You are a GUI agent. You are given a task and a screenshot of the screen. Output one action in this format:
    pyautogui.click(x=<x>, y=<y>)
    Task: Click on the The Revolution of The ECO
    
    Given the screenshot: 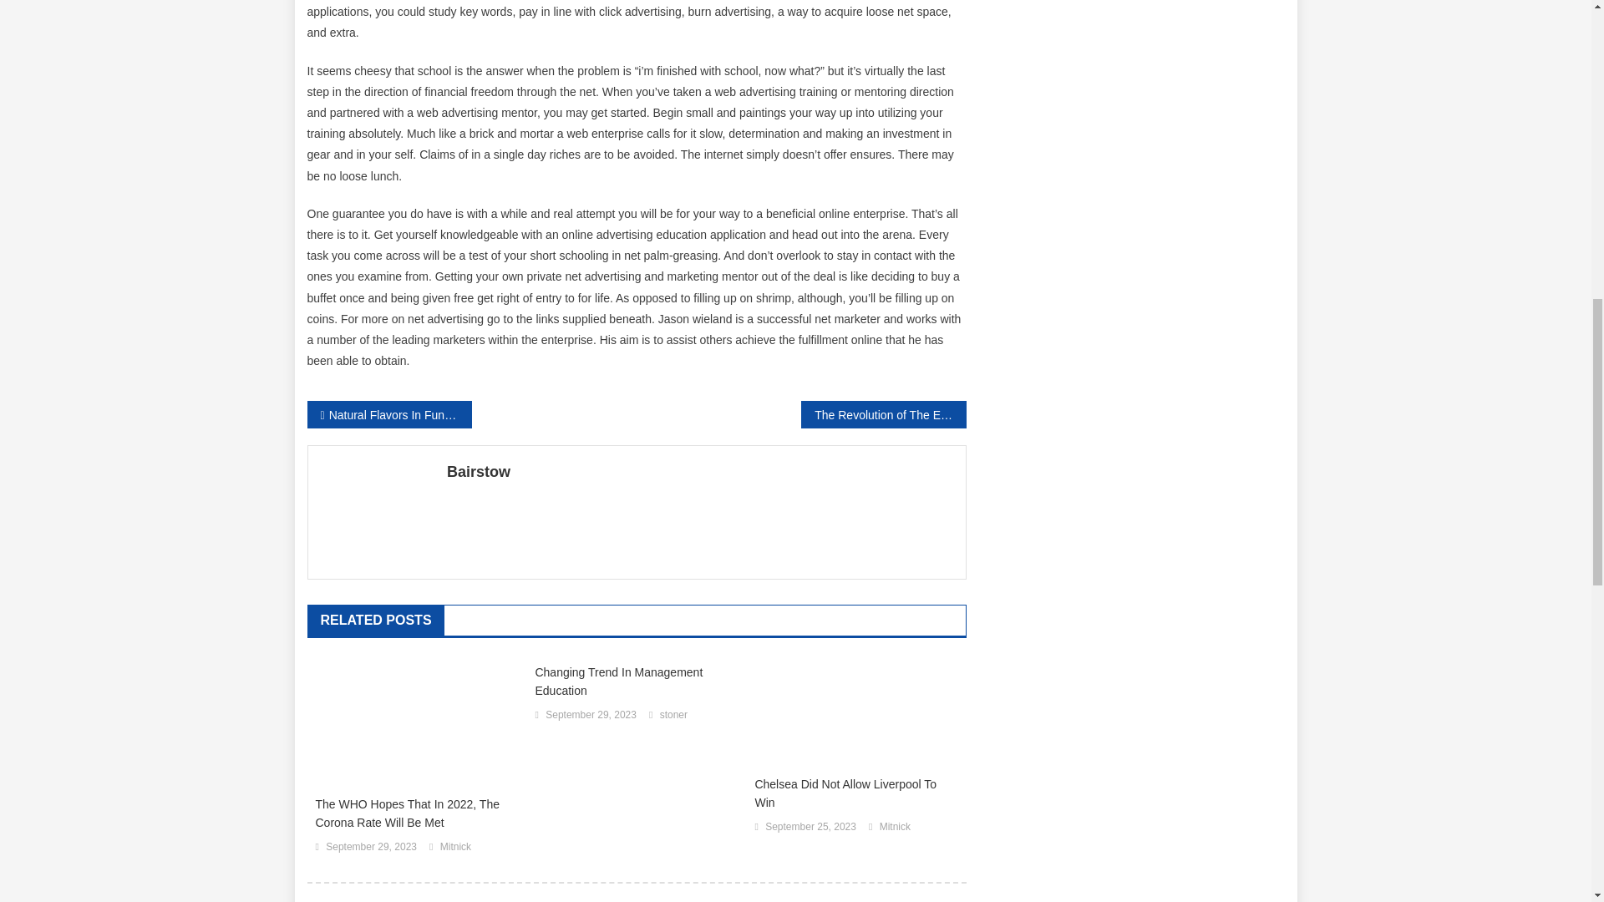 What is the action you would take?
    pyautogui.click(x=882, y=414)
    